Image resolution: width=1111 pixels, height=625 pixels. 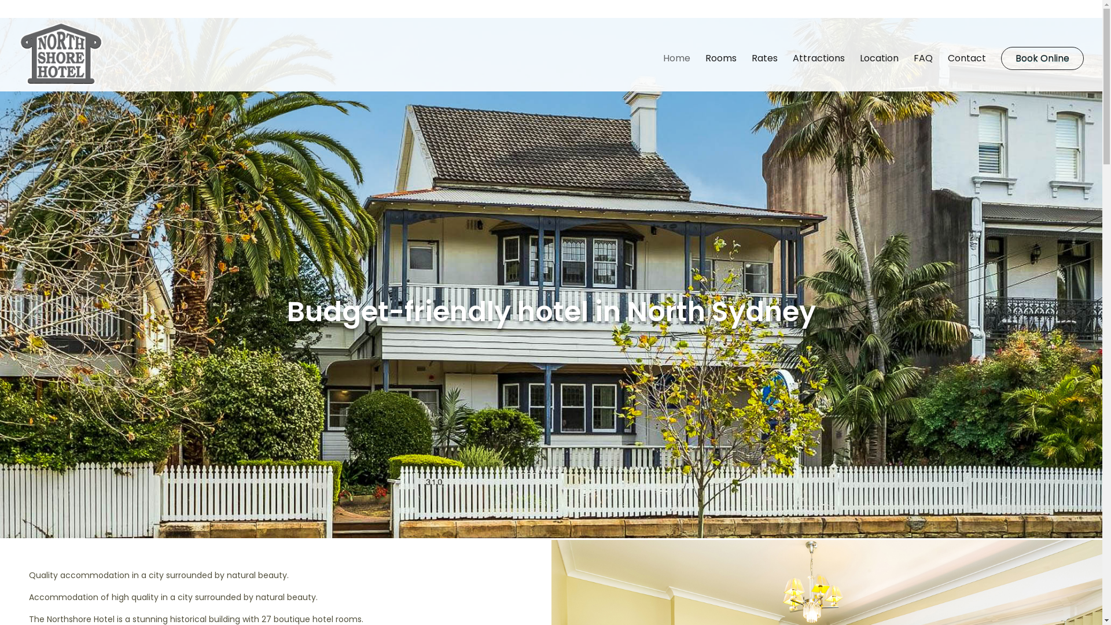 I want to click on Home, so click(x=677, y=73).